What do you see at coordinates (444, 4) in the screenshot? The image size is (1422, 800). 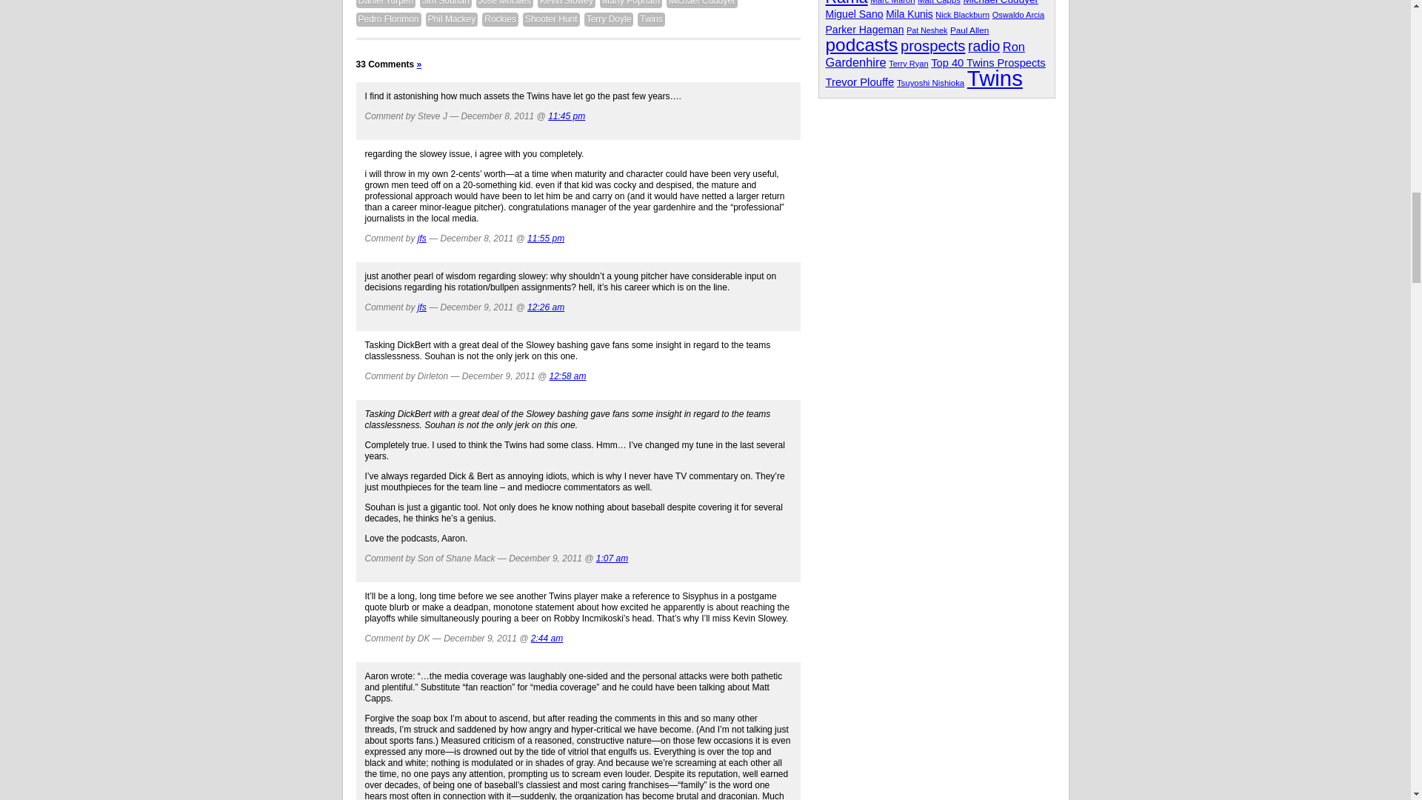 I see `Jim Souhan` at bounding box center [444, 4].